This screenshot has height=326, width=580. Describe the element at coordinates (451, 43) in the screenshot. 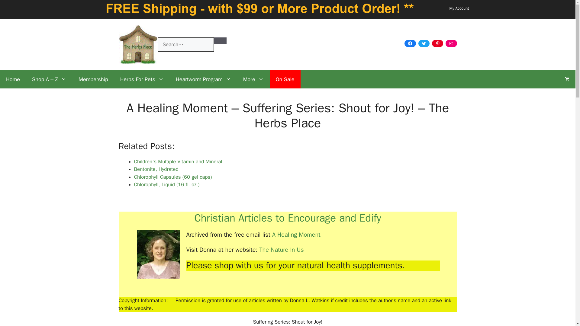

I see `Instagram` at that location.